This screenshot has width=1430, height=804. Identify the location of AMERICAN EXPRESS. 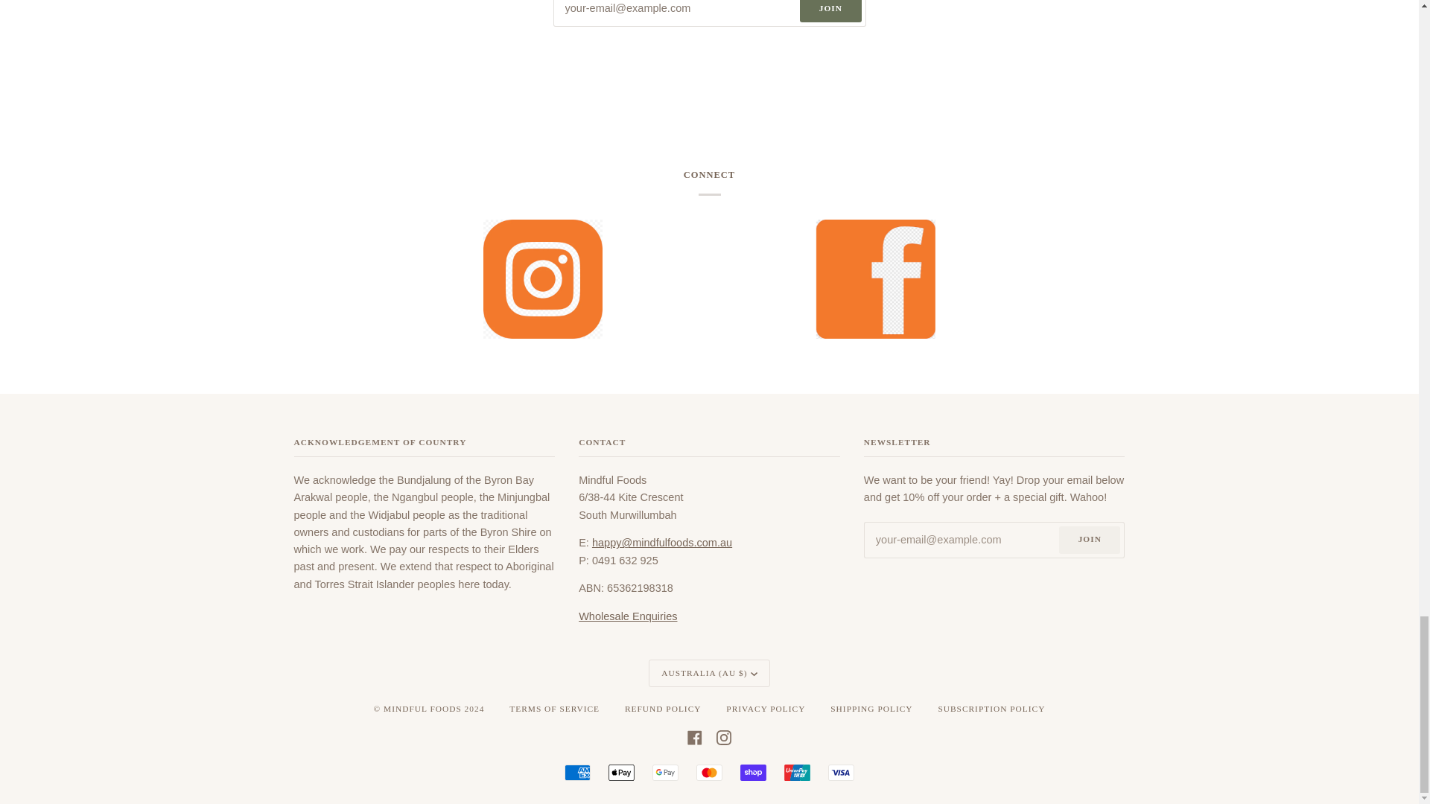
(577, 773).